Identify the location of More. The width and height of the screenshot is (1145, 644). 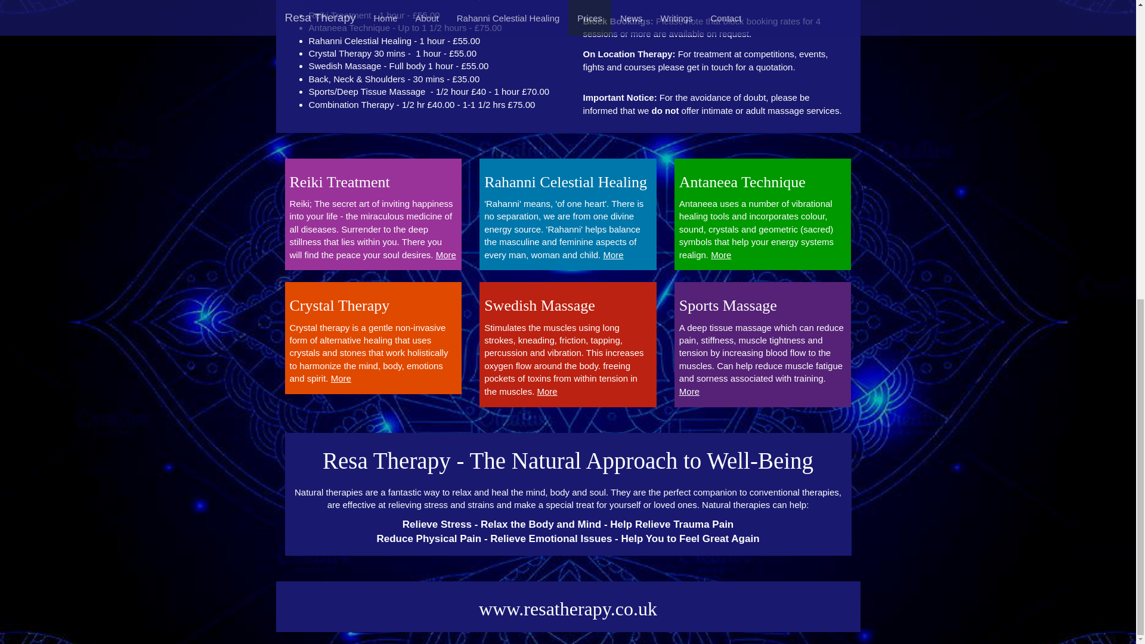
(721, 255).